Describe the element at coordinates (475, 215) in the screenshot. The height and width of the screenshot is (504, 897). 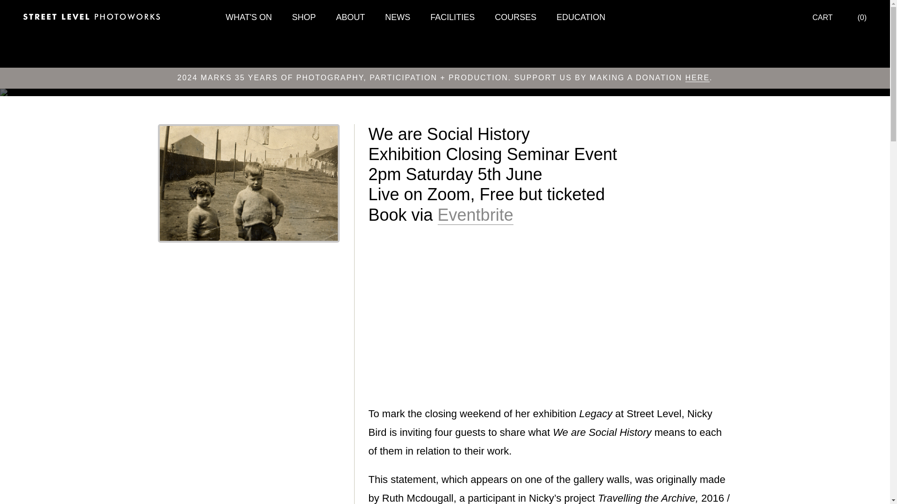
I see `Eventbrite` at that location.